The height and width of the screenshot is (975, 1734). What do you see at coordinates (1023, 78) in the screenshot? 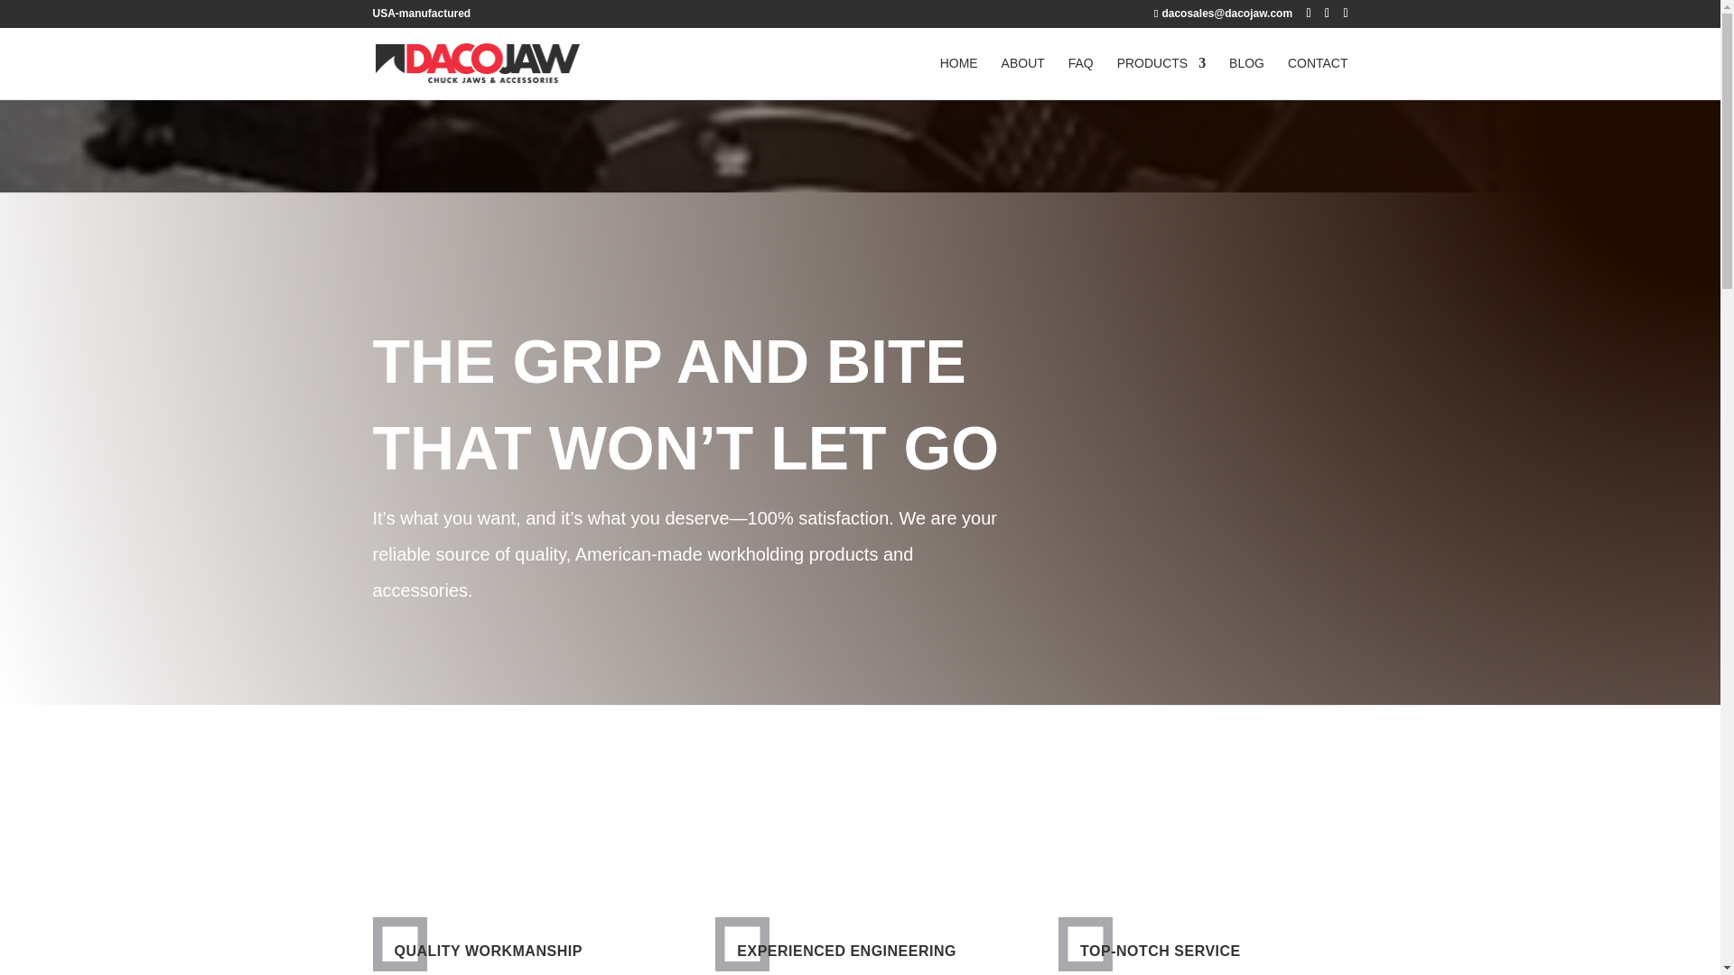
I see `ABOUT` at bounding box center [1023, 78].